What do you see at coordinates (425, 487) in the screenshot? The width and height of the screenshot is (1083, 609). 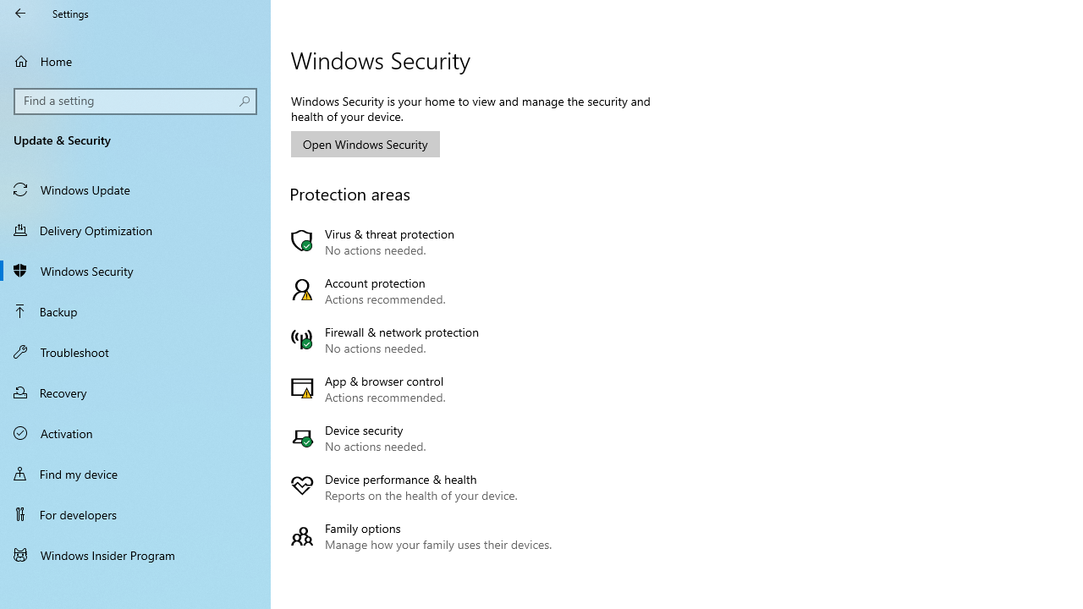 I see `Device performance & health` at bounding box center [425, 487].